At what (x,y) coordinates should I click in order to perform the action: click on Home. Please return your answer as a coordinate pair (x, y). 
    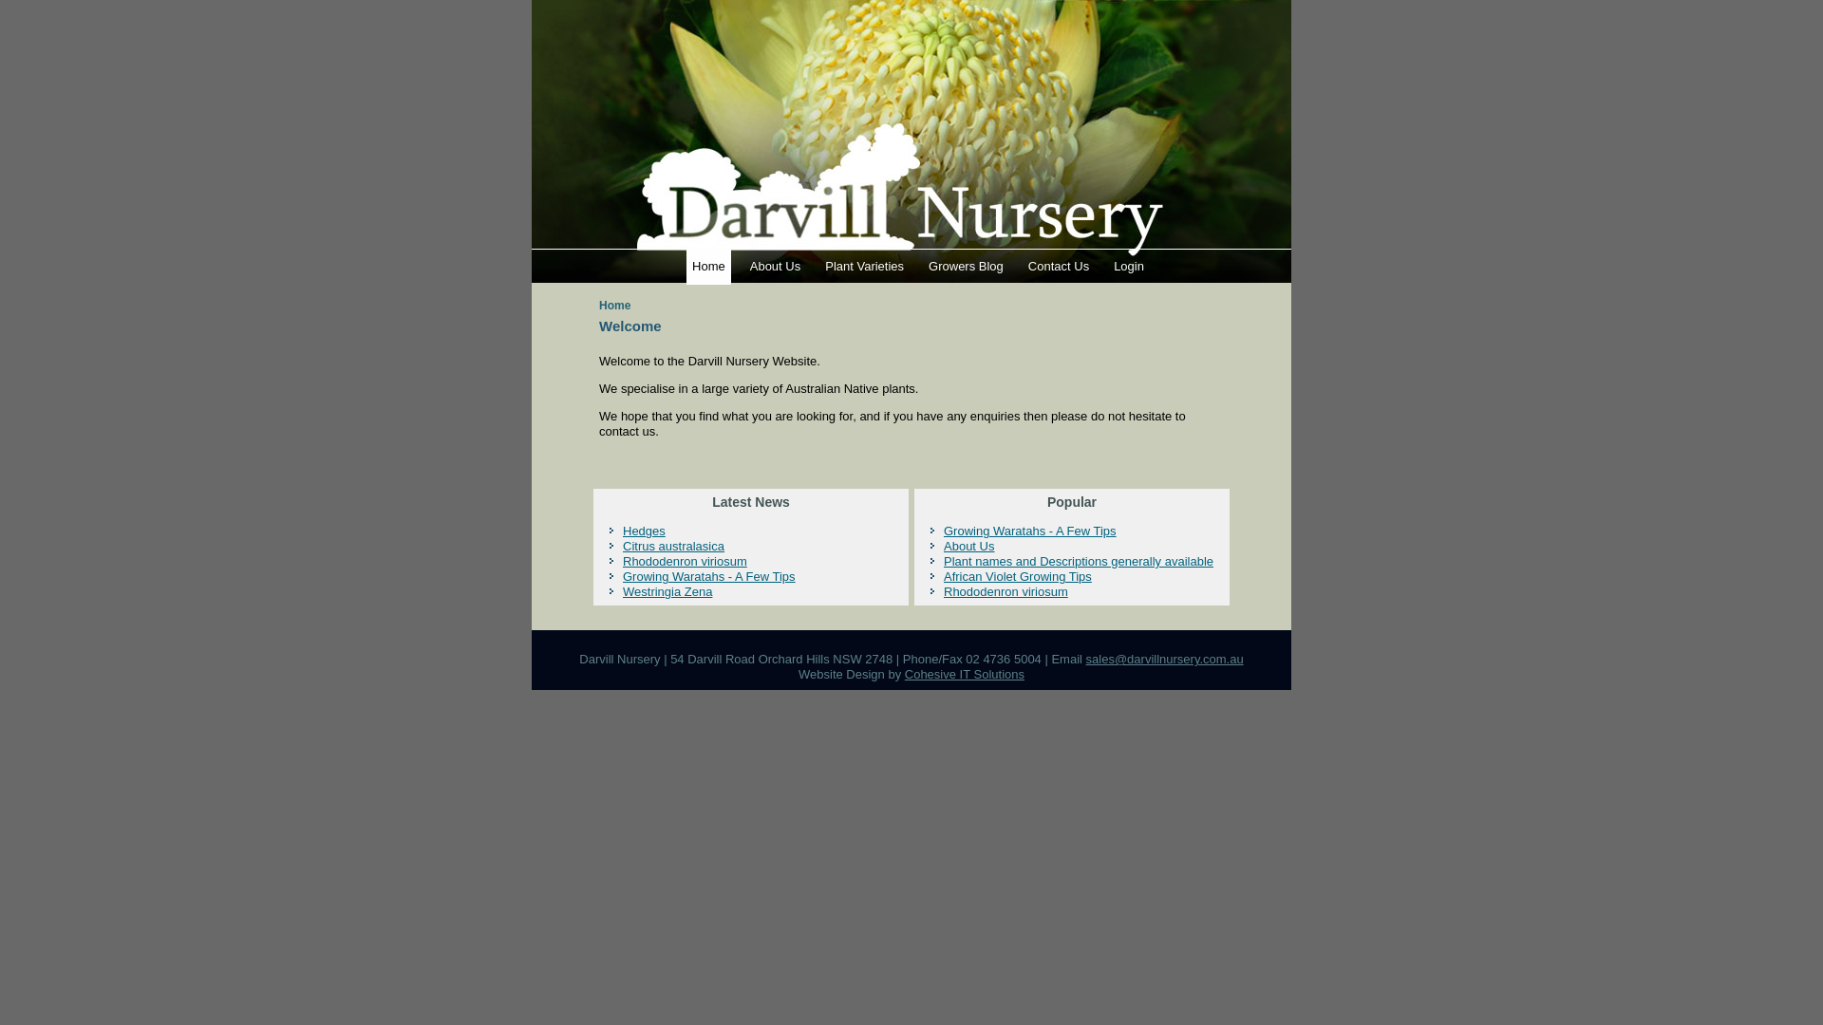
    Looking at the image, I should click on (708, 266).